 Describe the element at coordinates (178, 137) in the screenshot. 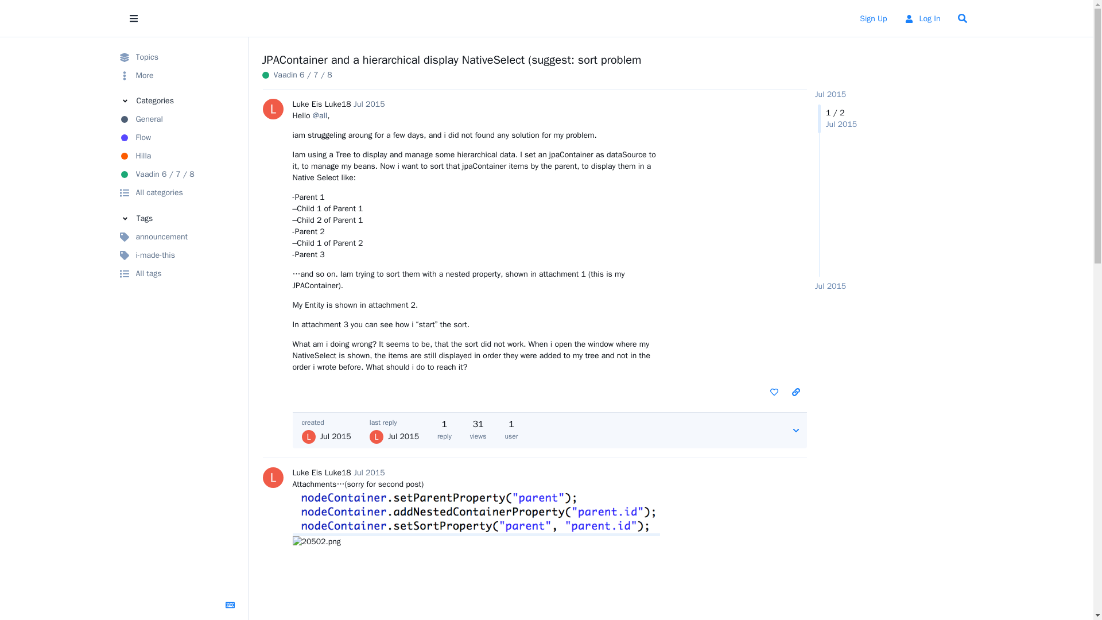

I see `Flow` at that location.